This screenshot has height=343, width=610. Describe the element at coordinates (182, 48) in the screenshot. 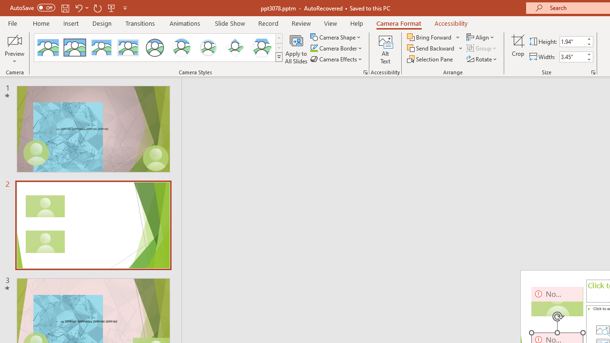

I see `Center Shadow Circle` at that location.